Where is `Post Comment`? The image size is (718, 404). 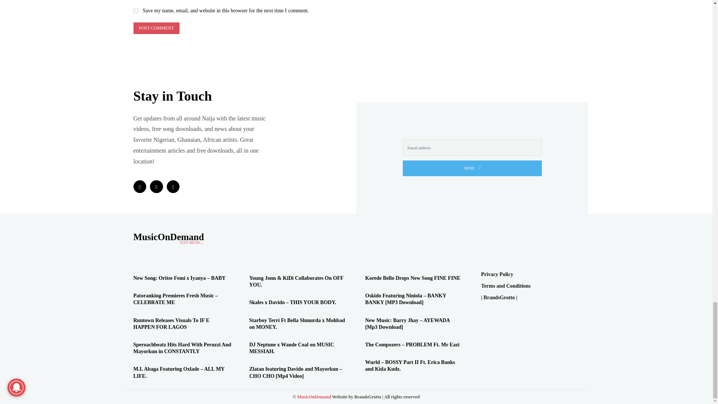
Post Comment is located at coordinates (156, 28).